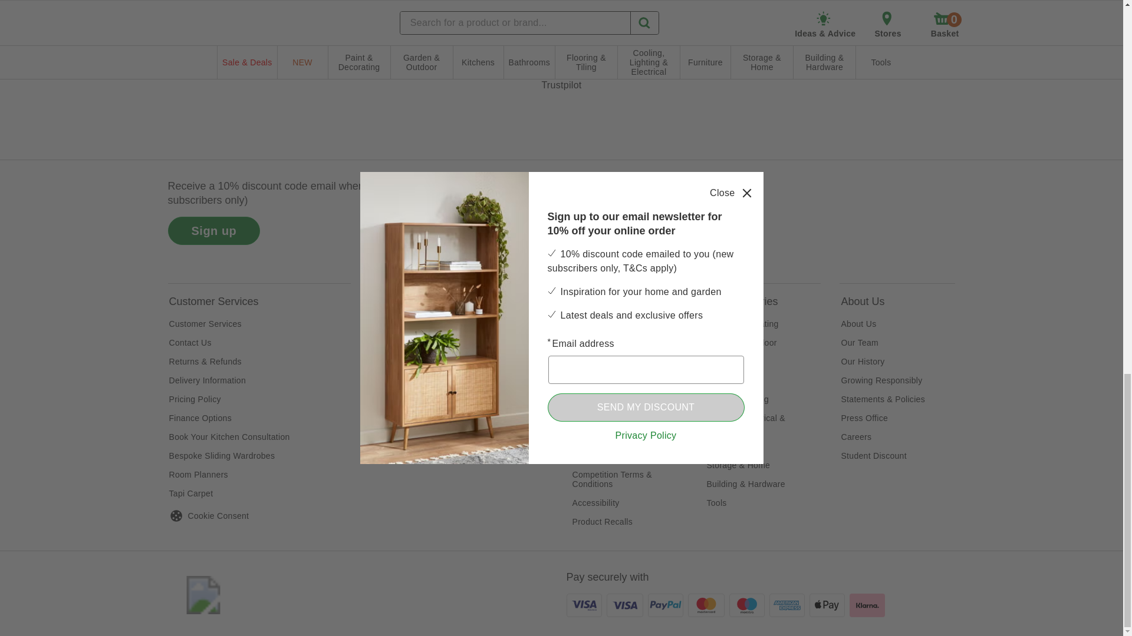 The image size is (1132, 636). I want to click on facebook, so click(614, 216).